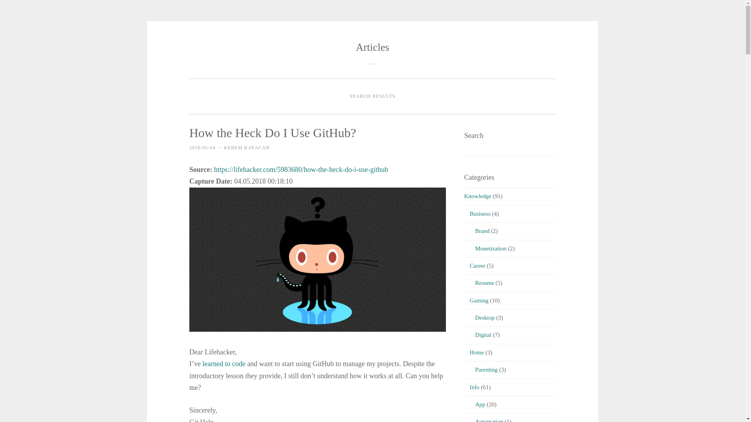 Image resolution: width=751 pixels, height=422 pixels. I want to click on Info, so click(472, 387).